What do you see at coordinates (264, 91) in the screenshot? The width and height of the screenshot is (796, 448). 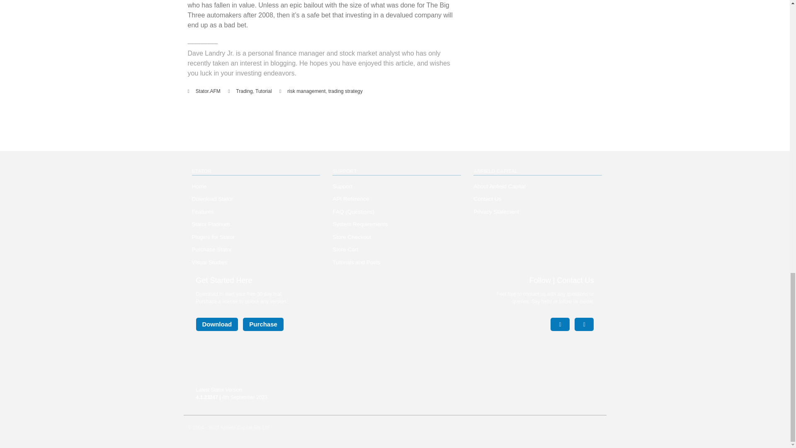 I see `View all posts in Tutorial` at bounding box center [264, 91].